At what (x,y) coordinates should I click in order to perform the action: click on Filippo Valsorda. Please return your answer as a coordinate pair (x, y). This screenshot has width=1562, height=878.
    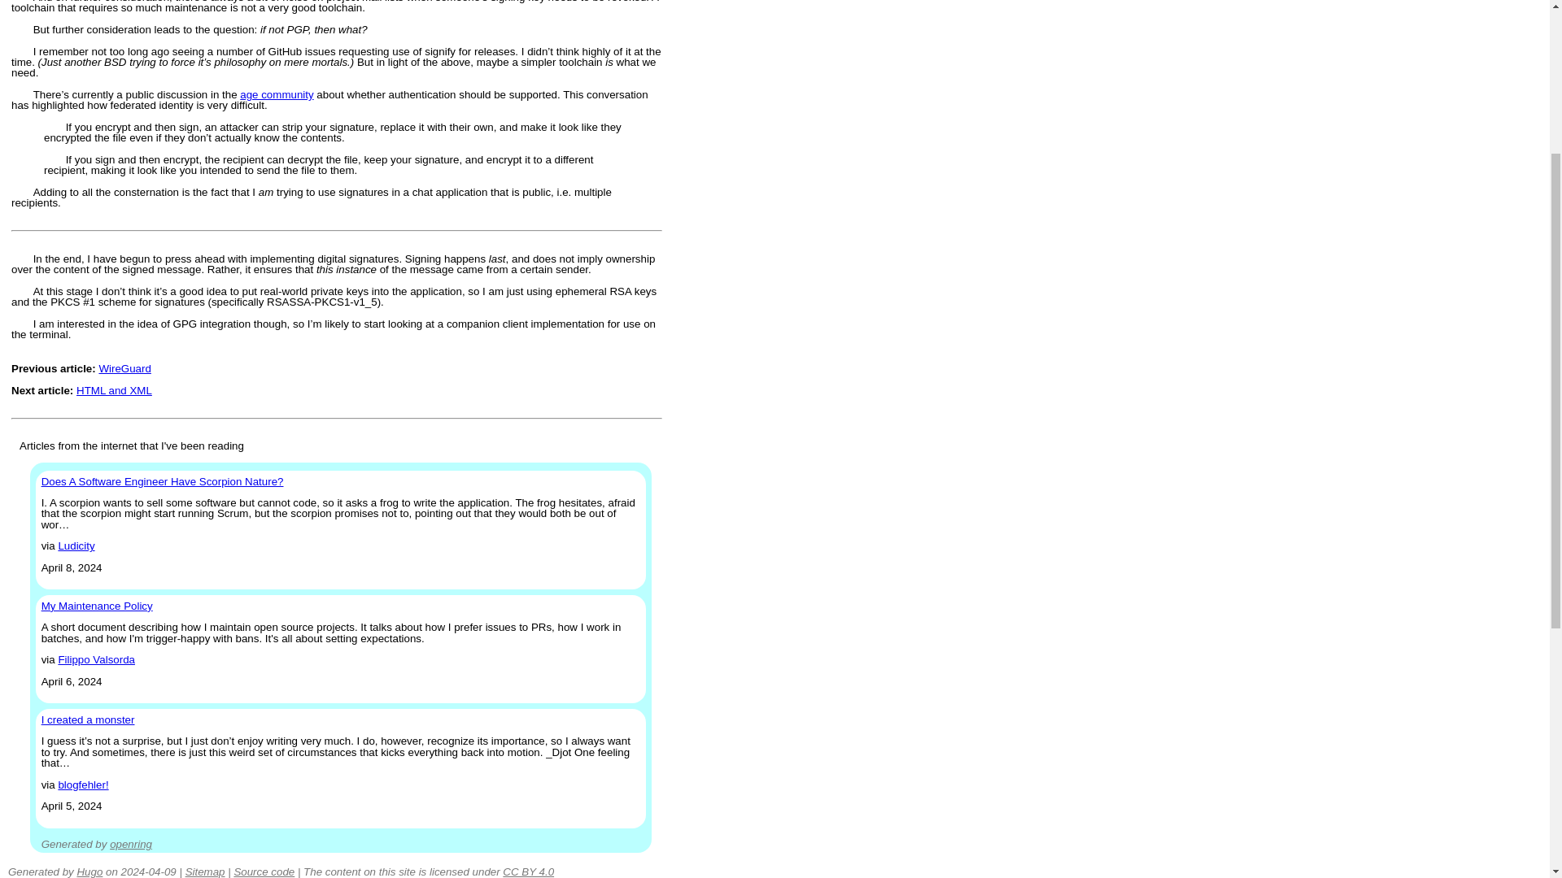
    Looking at the image, I should click on (96, 658).